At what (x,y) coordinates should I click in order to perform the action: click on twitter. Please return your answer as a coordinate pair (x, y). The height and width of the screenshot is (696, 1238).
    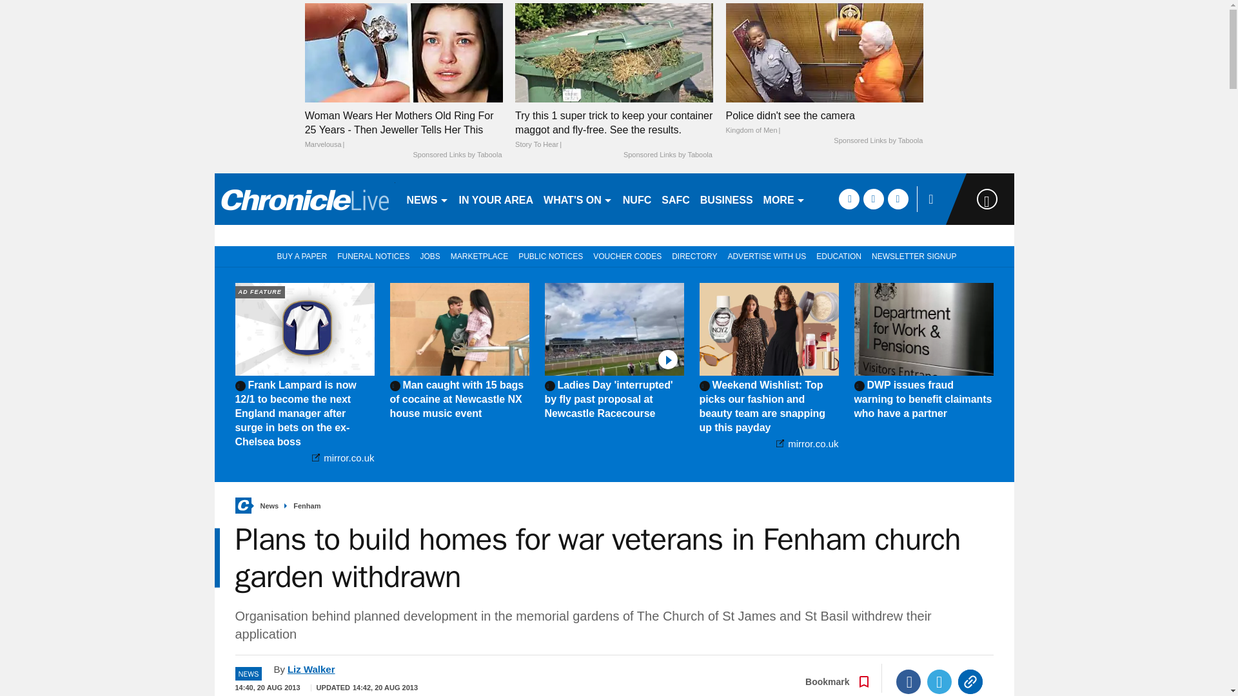
    Looking at the image, I should click on (873, 198).